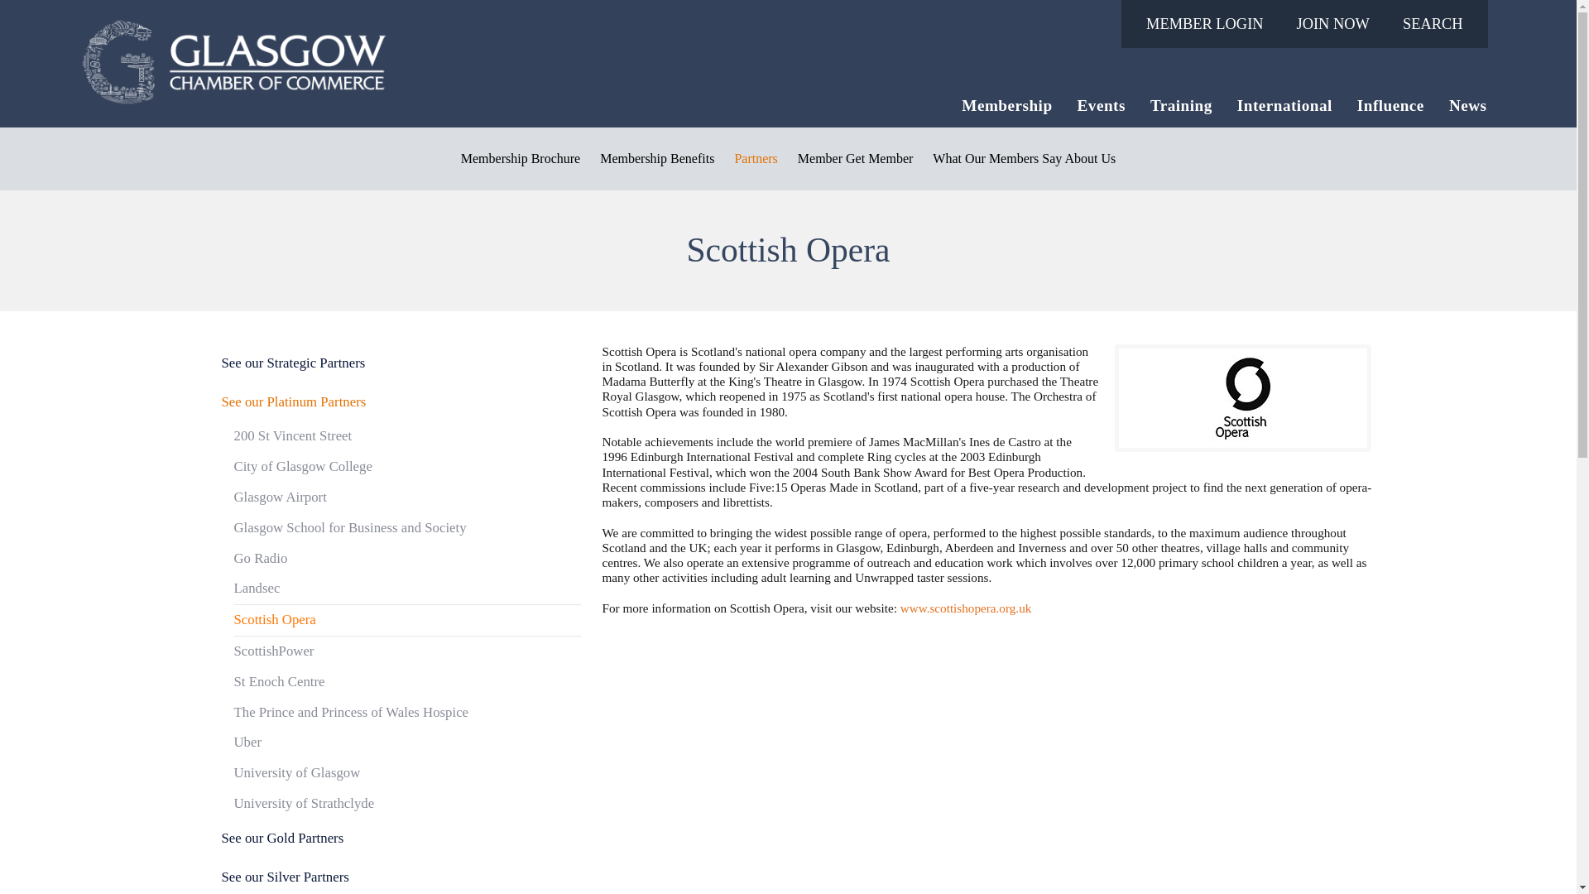  Describe the element at coordinates (1437, 24) in the screenshot. I see `SEARCH` at that location.